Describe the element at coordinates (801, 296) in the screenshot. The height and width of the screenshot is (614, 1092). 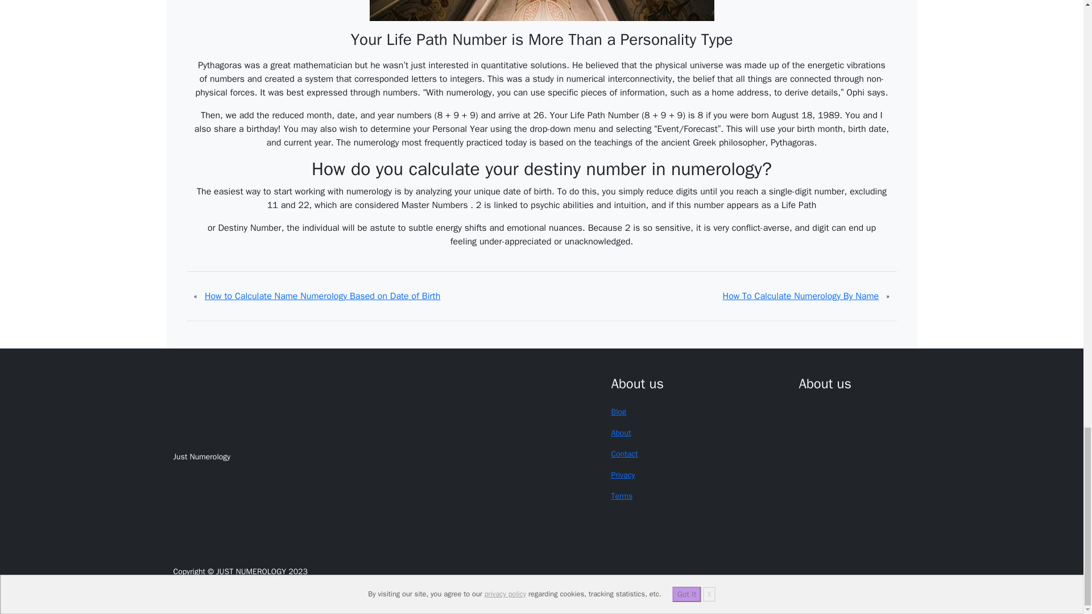
I see `How To Calculate Numerology By Name` at that location.